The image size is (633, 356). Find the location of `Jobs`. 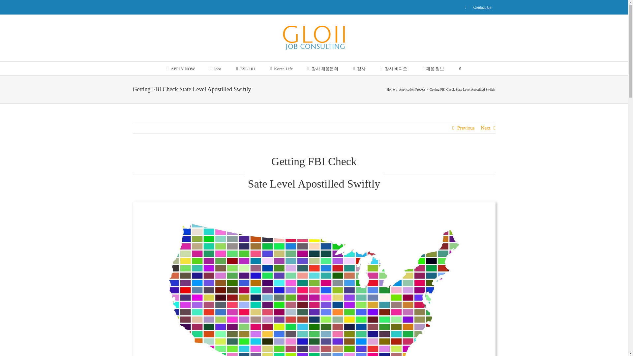

Jobs is located at coordinates (215, 68).